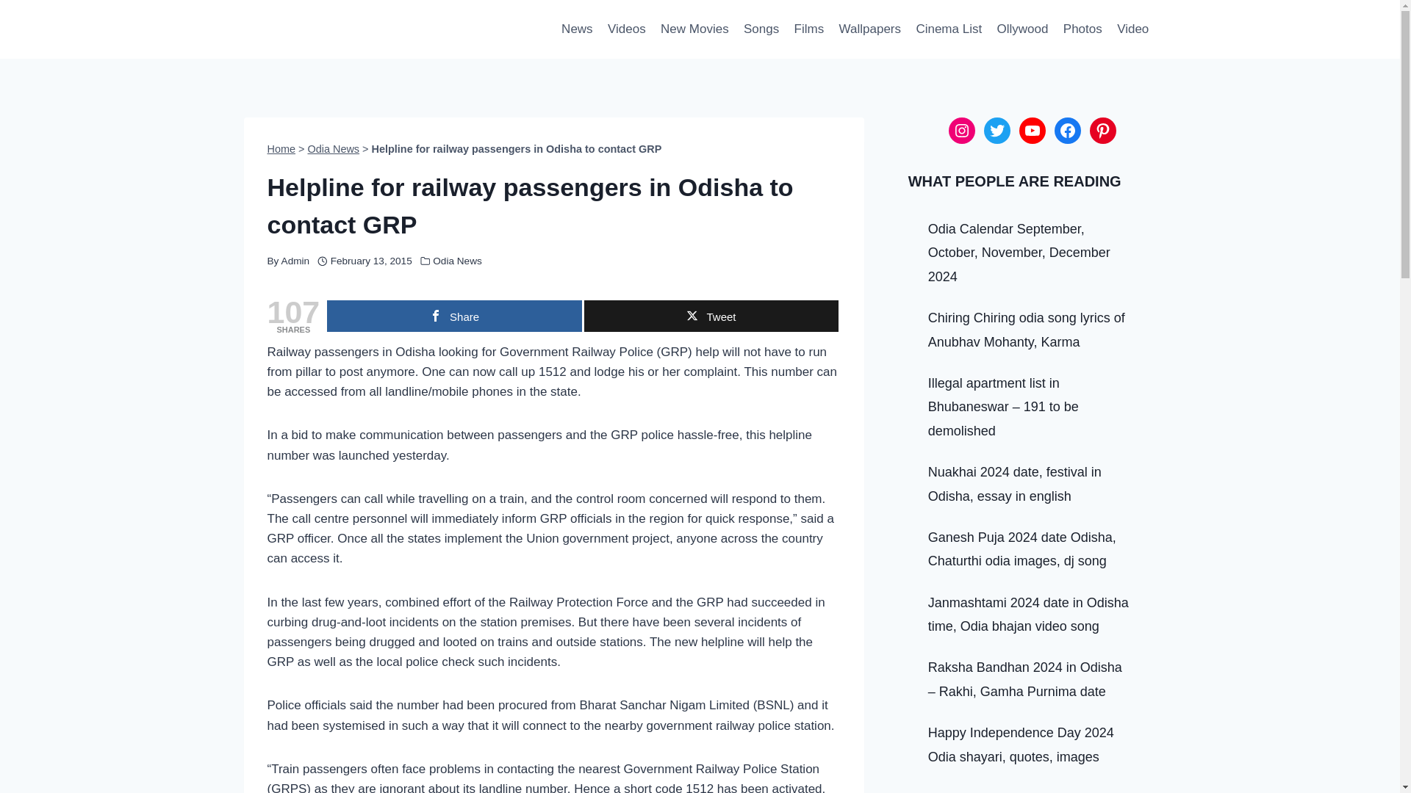 The image size is (1411, 793). What do you see at coordinates (761, 29) in the screenshot?
I see `Songs` at bounding box center [761, 29].